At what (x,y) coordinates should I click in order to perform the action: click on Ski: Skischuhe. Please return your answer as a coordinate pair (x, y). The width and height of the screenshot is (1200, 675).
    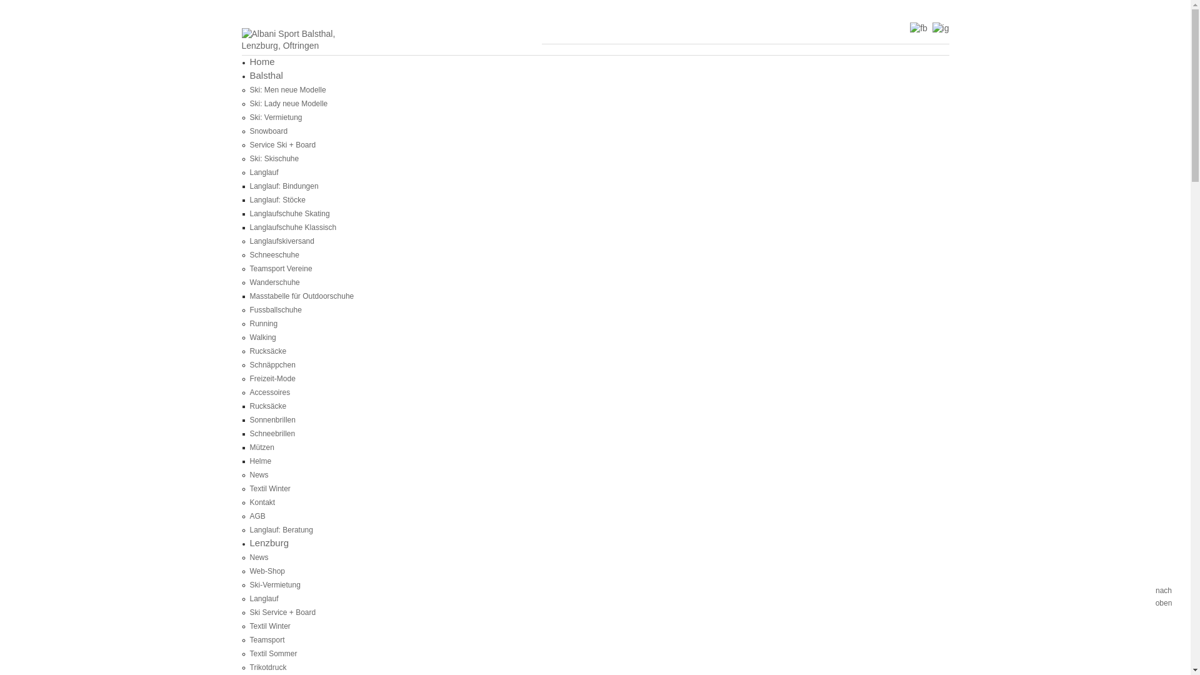
    Looking at the image, I should click on (275, 159).